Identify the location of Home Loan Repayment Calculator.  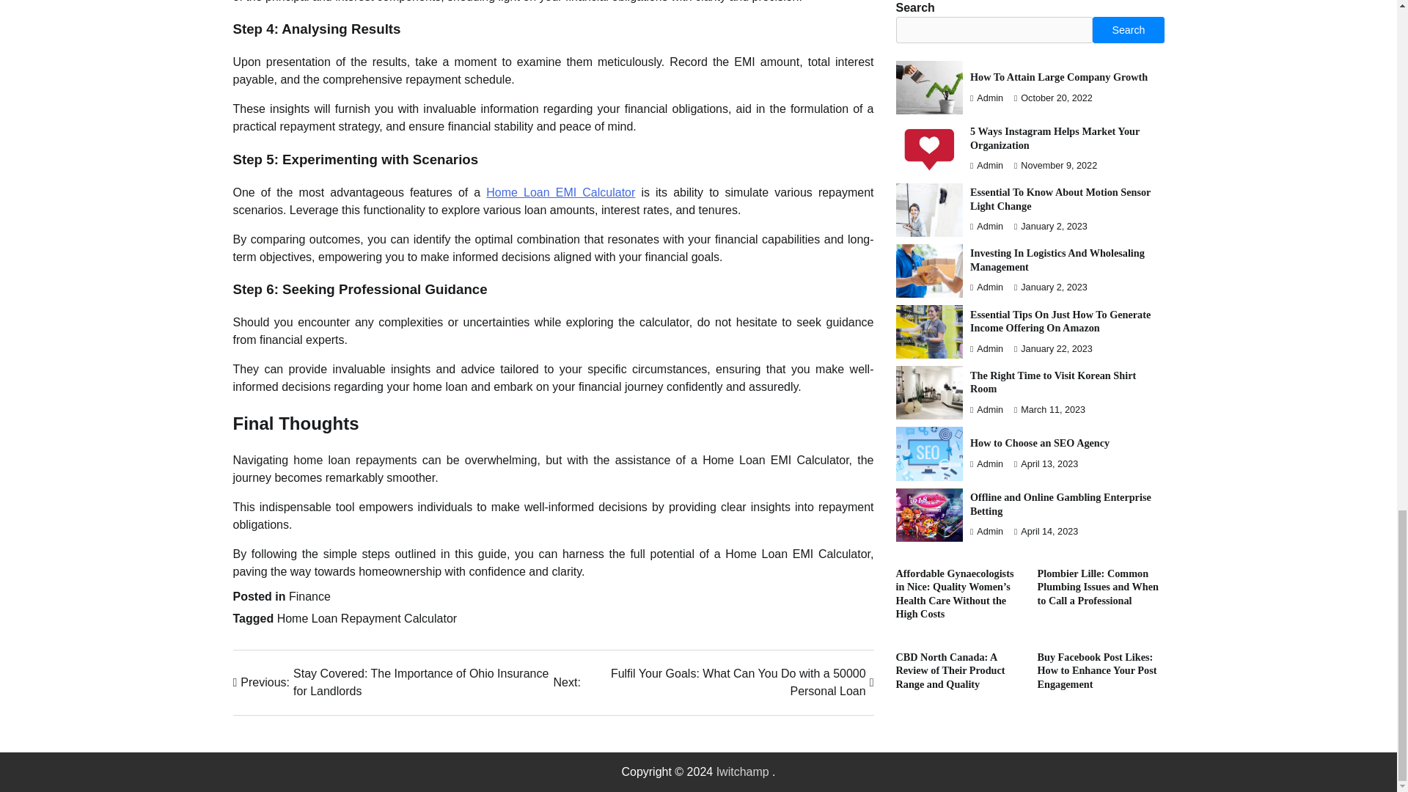
(367, 618).